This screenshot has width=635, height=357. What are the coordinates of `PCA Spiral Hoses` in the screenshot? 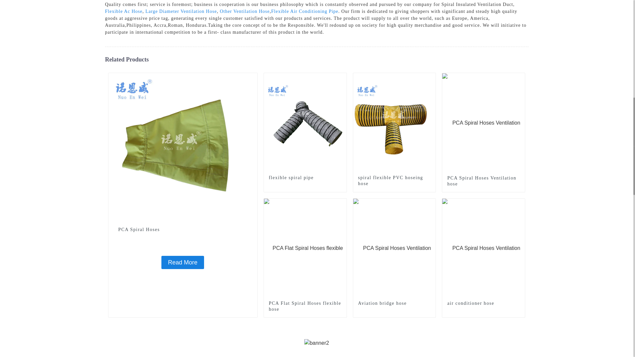 It's located at (183, 229).